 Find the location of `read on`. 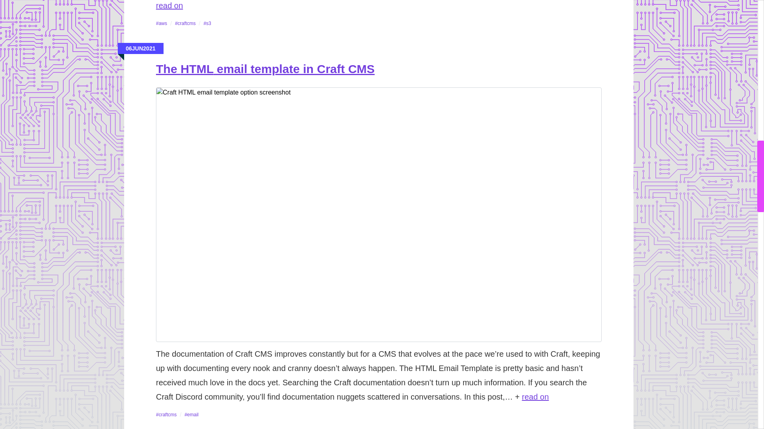

read on is located at coordinates (536, 396).